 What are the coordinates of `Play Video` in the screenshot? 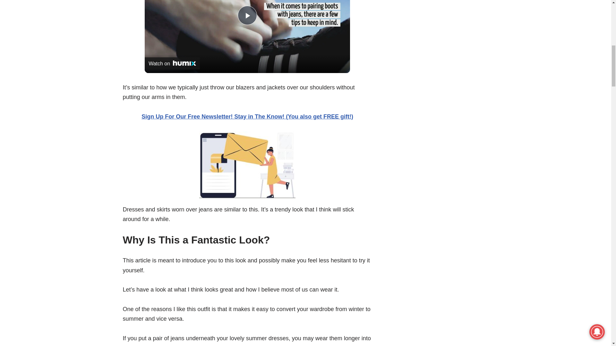 It's located at (247, 15).